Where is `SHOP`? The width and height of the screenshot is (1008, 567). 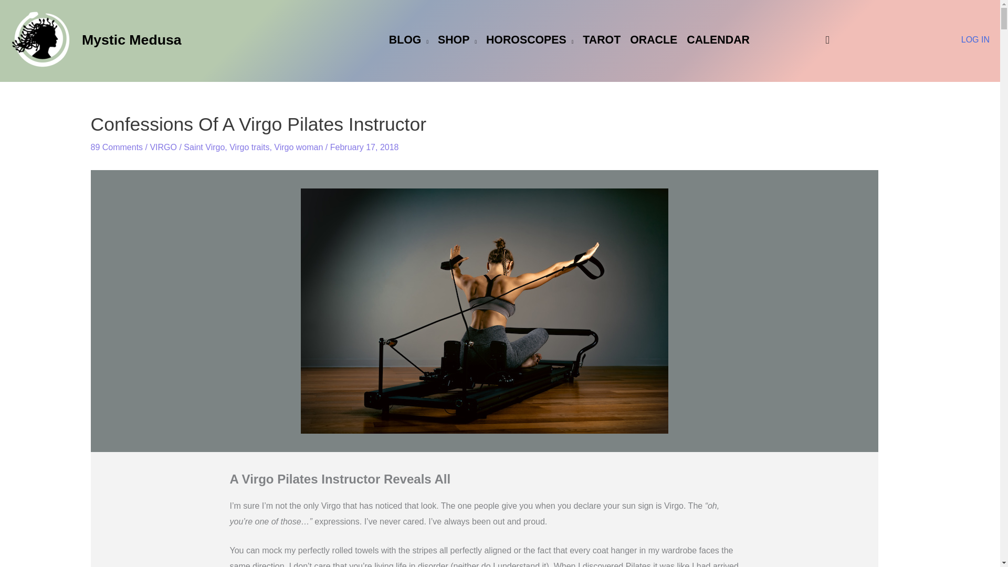 SHOP is located at coordinates (457, 40).